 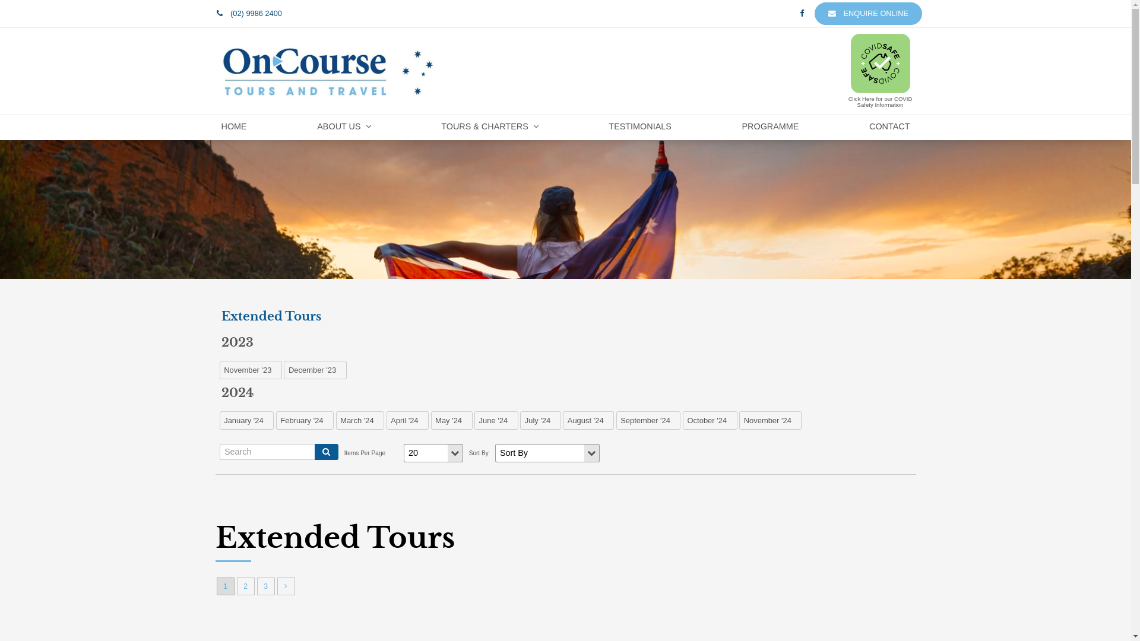 What do you see at coordinates (225, 586) in the screenshot?
I see `1` at bounding box center [225, 586].